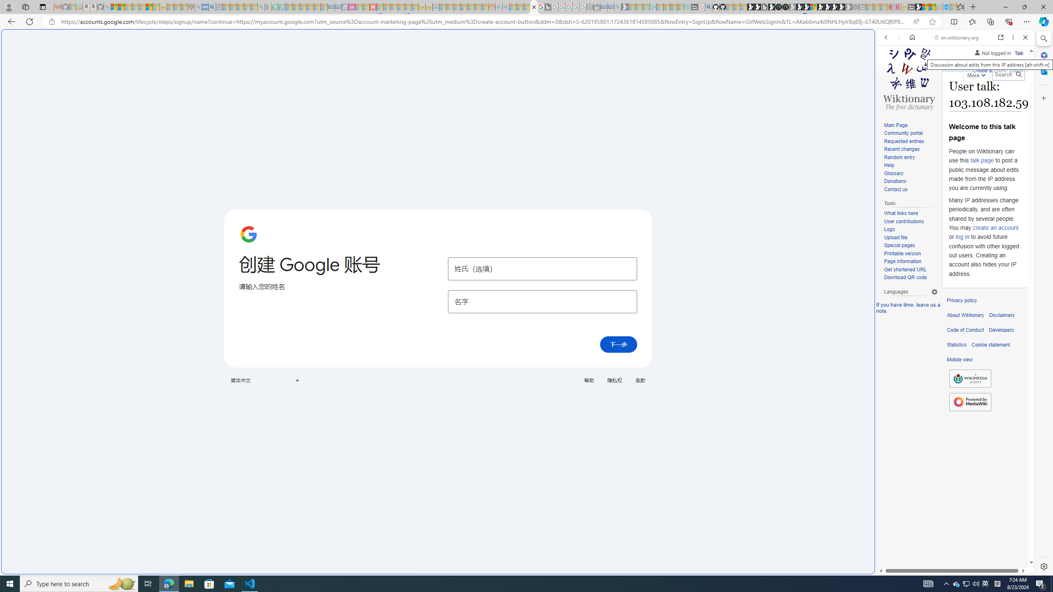  What do you see at coordinates (911, 261) in the screenshot?
I see `Page information` at bounding box center [911, 261].